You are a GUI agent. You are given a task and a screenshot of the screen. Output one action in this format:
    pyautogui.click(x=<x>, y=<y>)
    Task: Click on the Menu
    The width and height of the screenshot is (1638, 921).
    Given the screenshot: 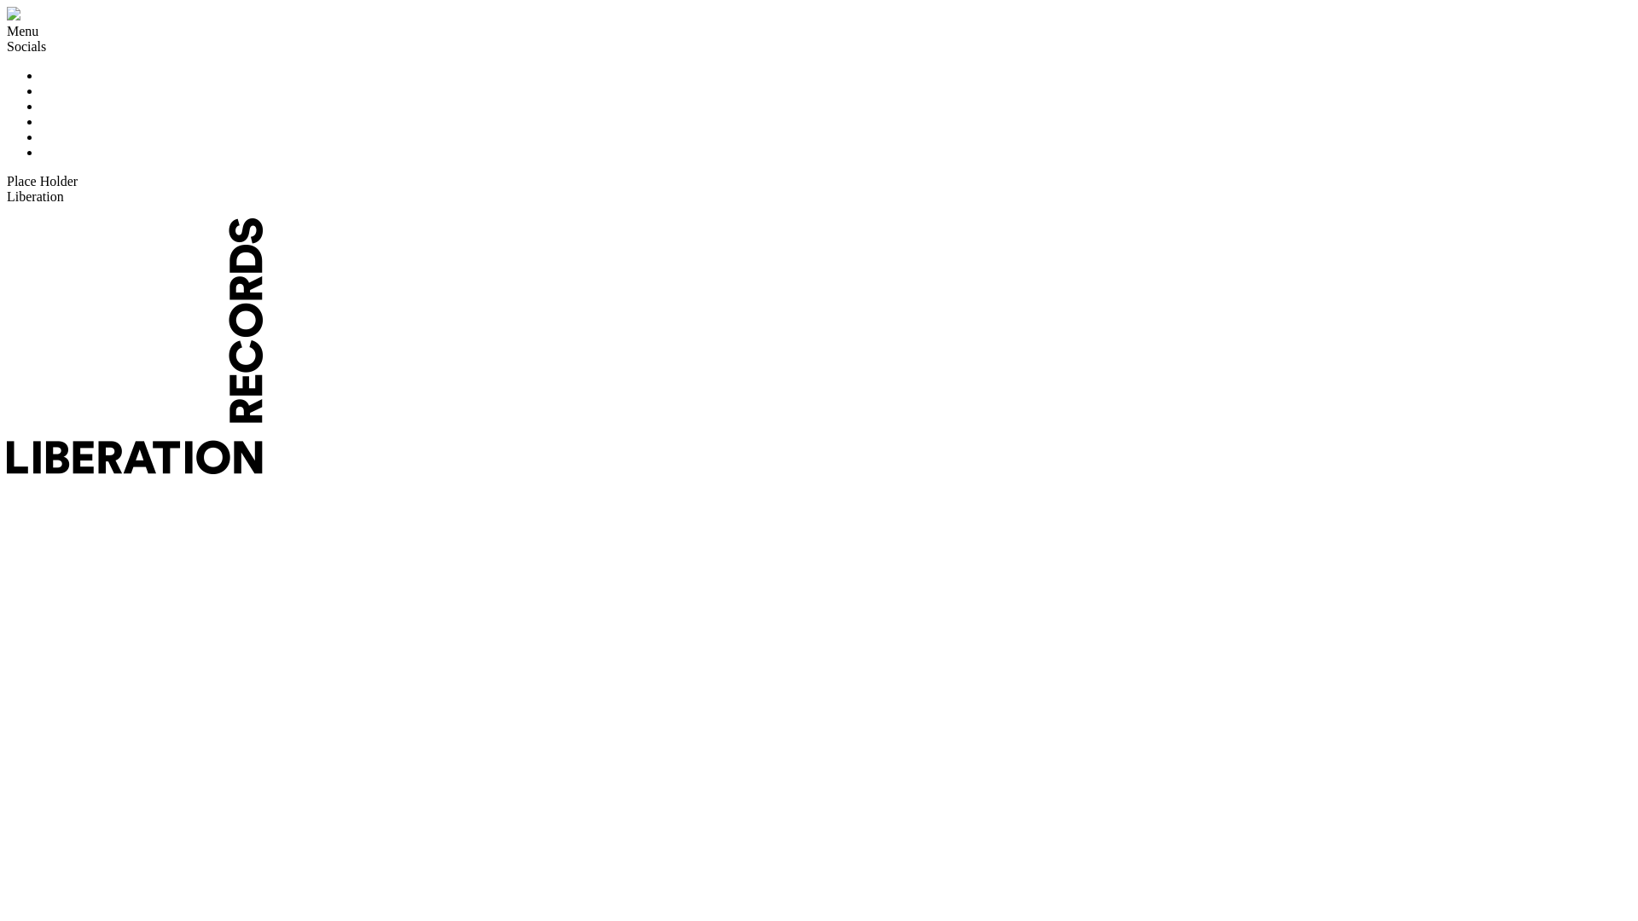 What is the action you would take?
    pyautogui.click(x=22, y=31)
    